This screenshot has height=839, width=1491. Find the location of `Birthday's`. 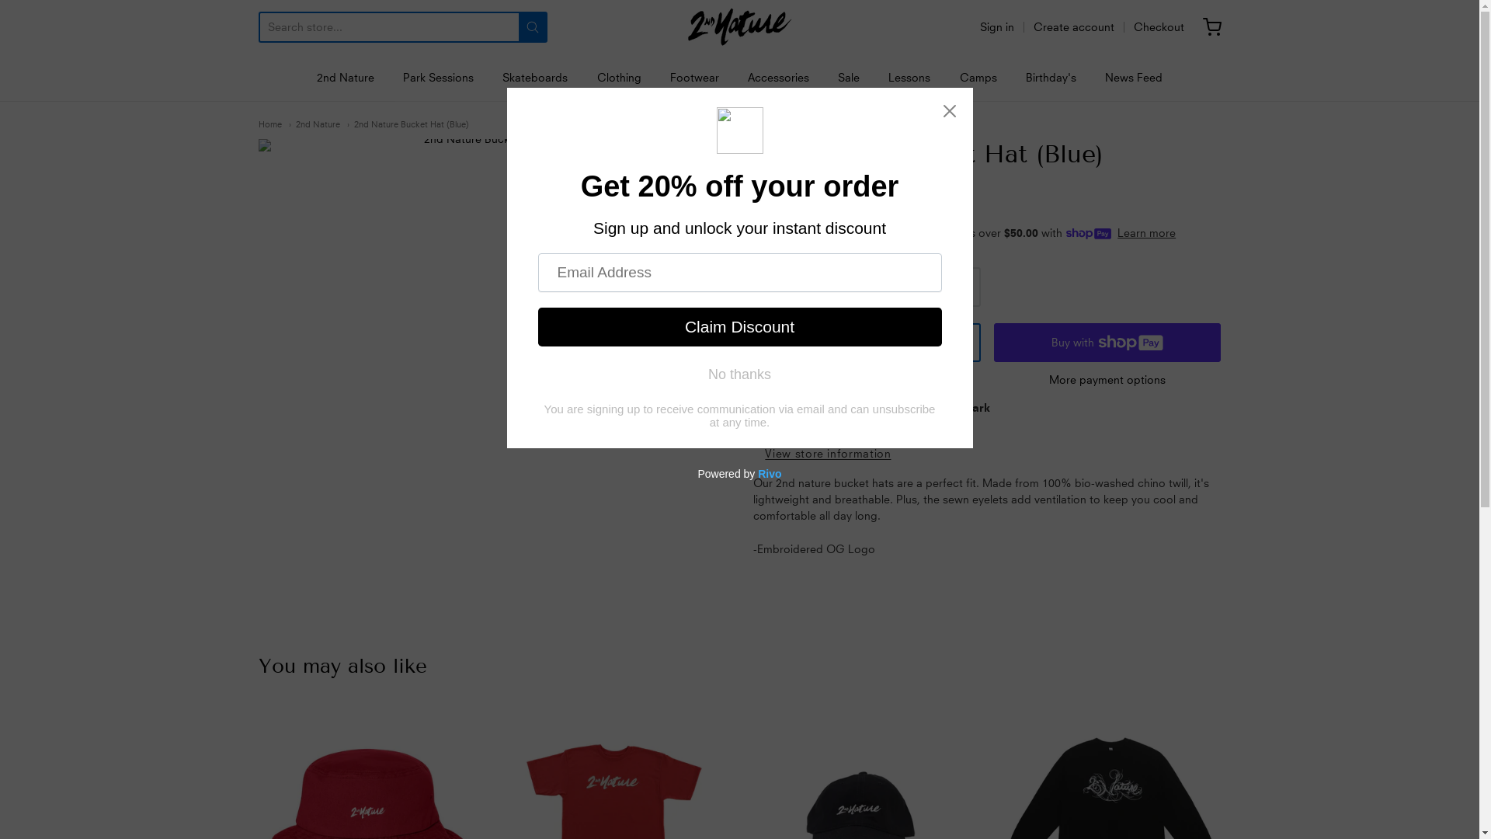

Birthday's is located at coordinates (1051, 78).